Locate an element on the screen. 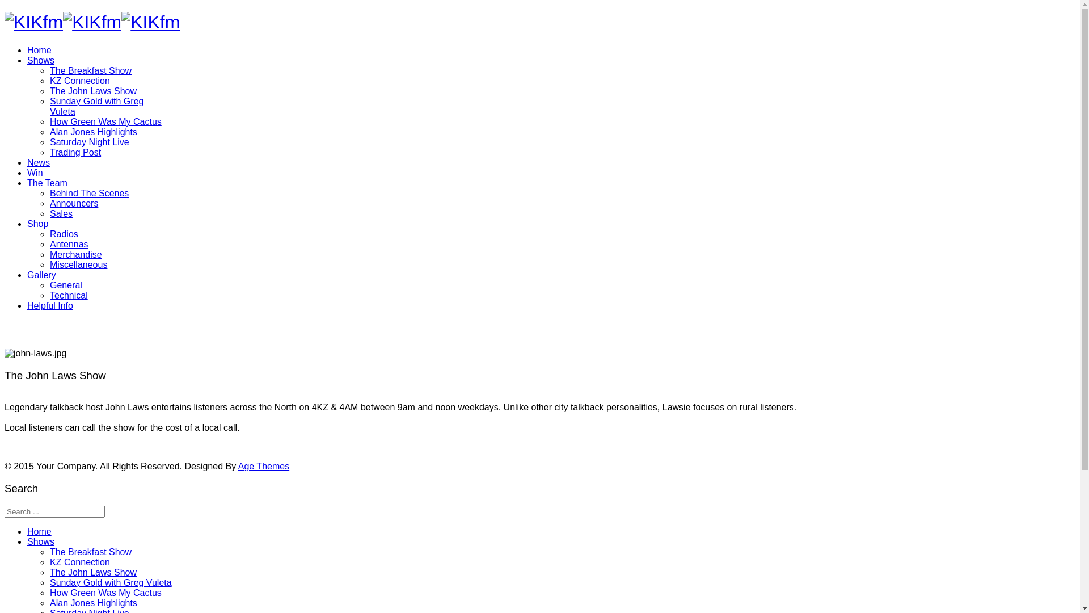  The Breakfast Show is located at coordinates (91, 552).